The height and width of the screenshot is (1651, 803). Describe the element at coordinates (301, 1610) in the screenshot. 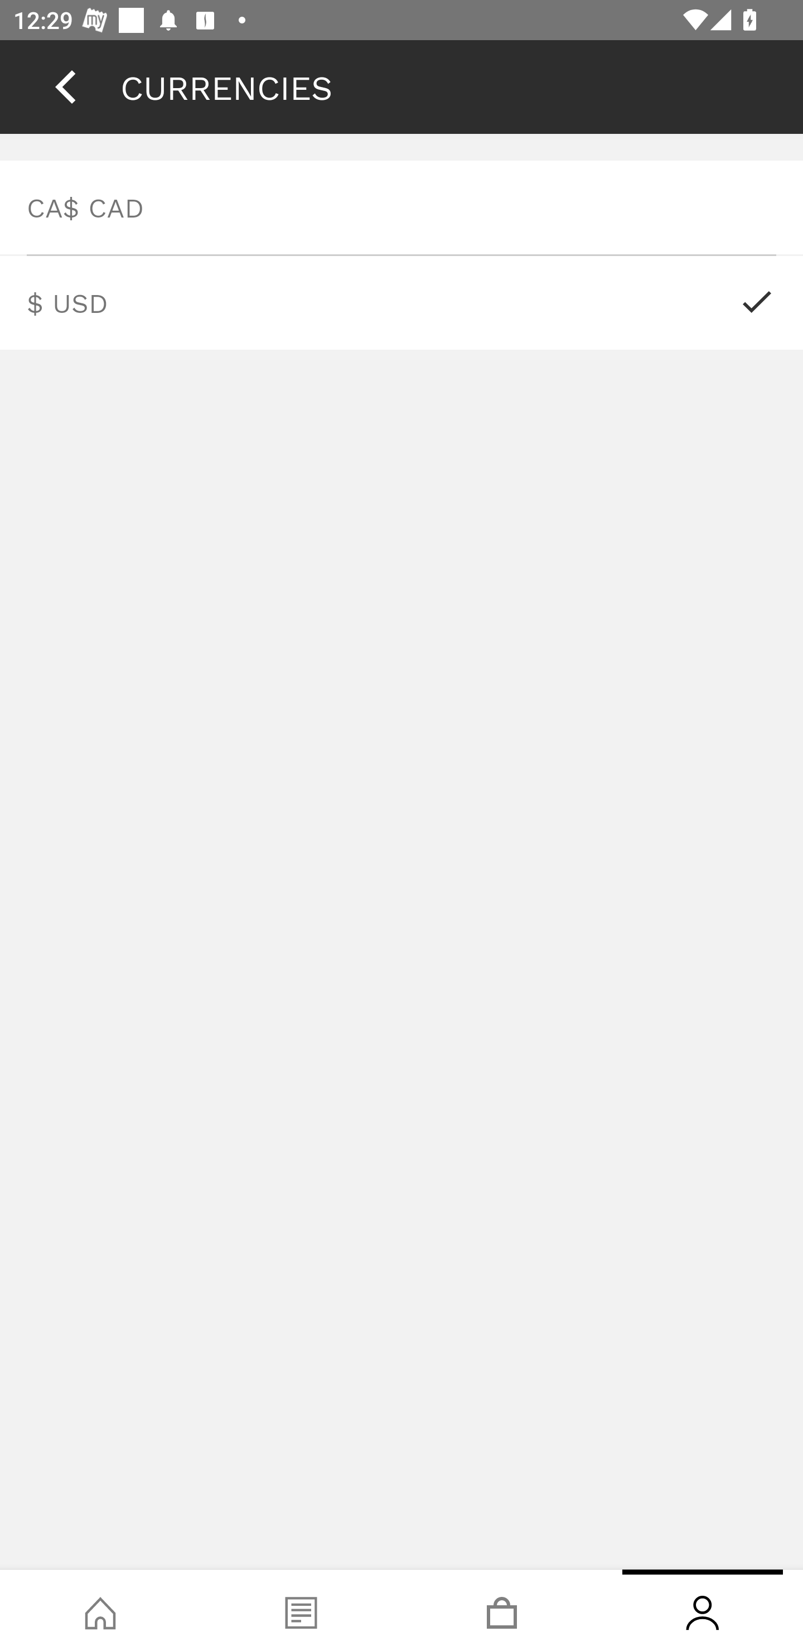

I see `Blog, tab, 2 of 4` at that location.